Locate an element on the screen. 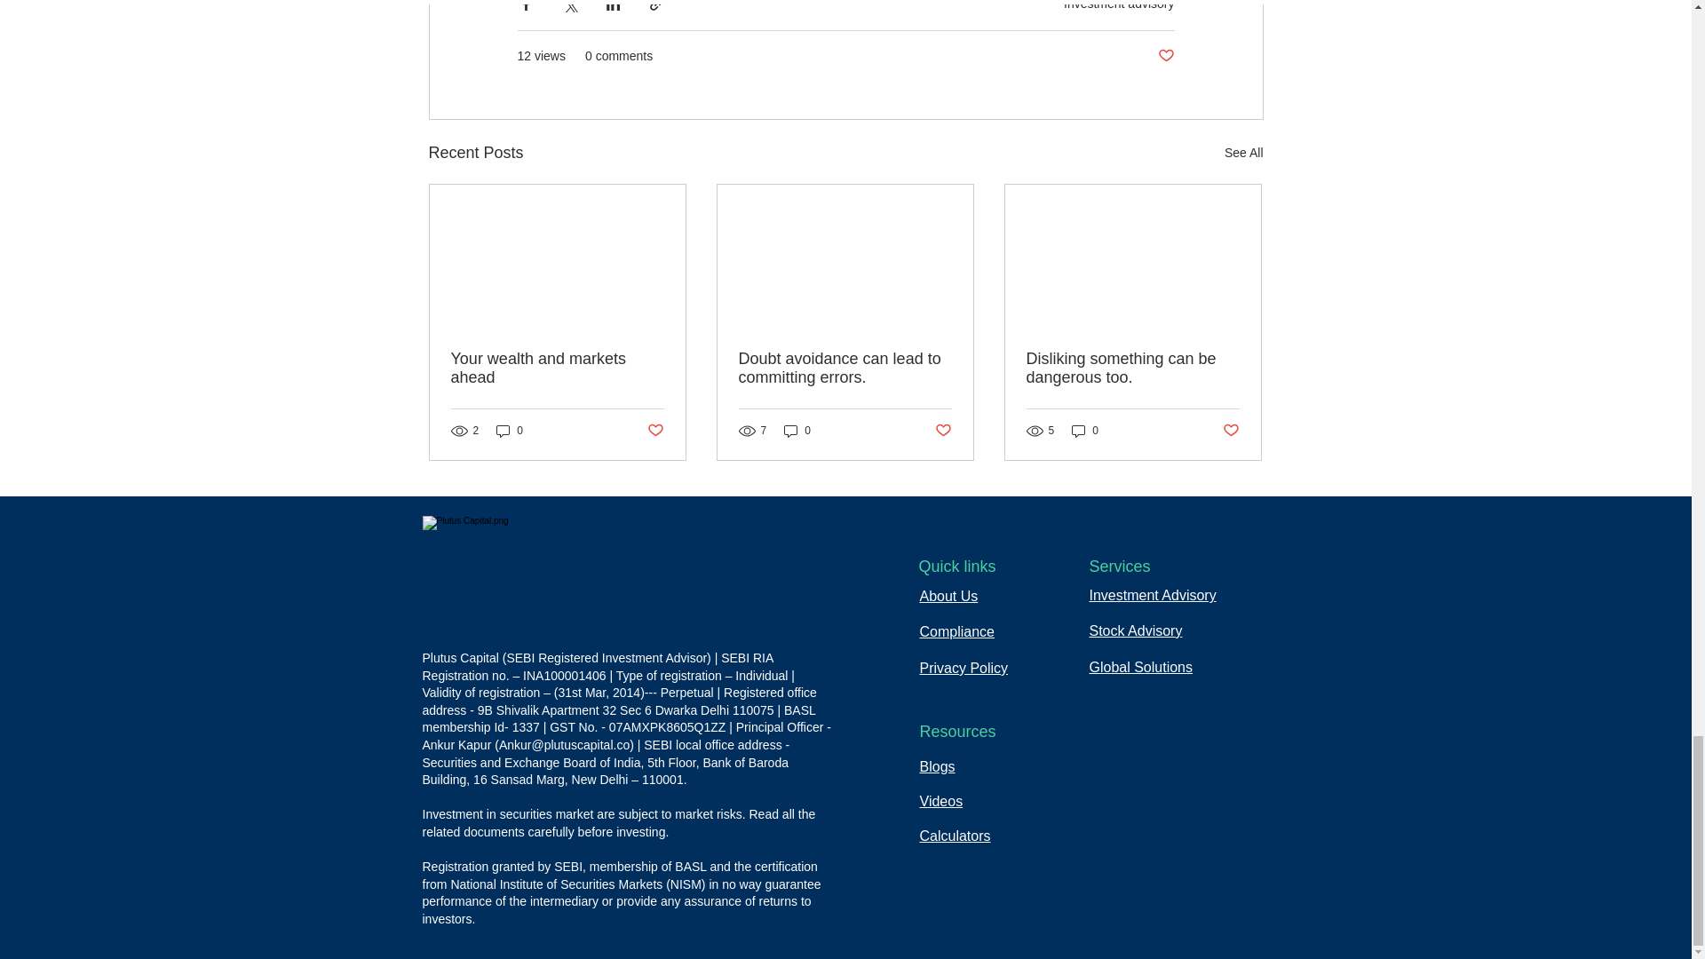  Investment advisory is located at coordinates (1119, 5).